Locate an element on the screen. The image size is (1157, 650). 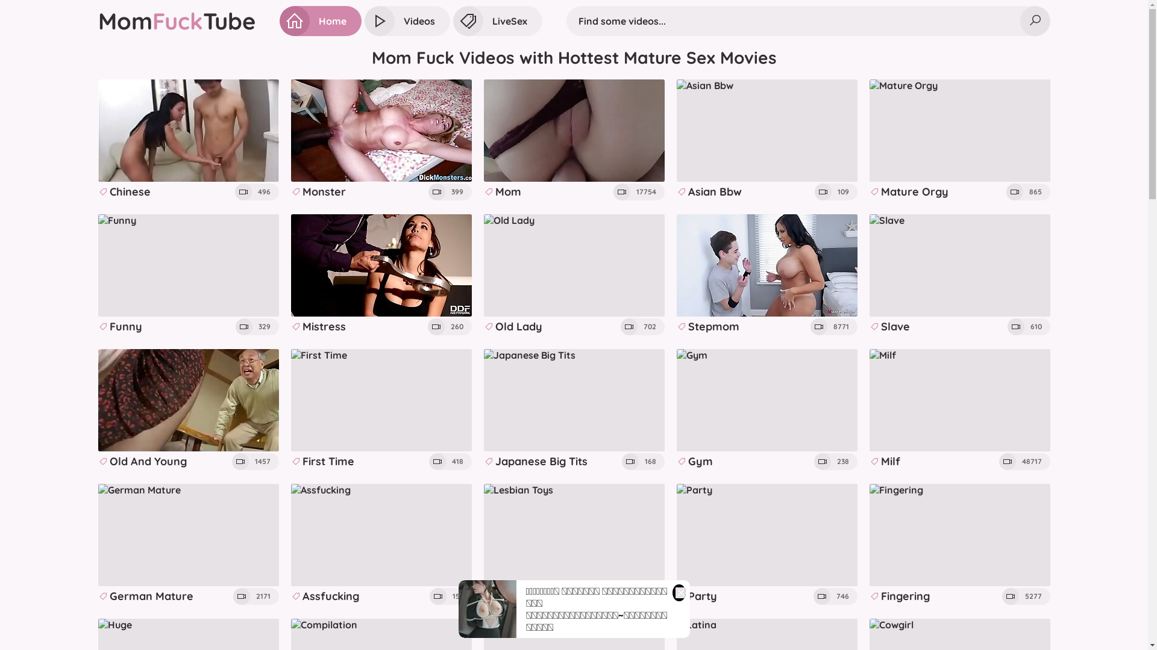
Stepmom is located at coordinates (767, 276).